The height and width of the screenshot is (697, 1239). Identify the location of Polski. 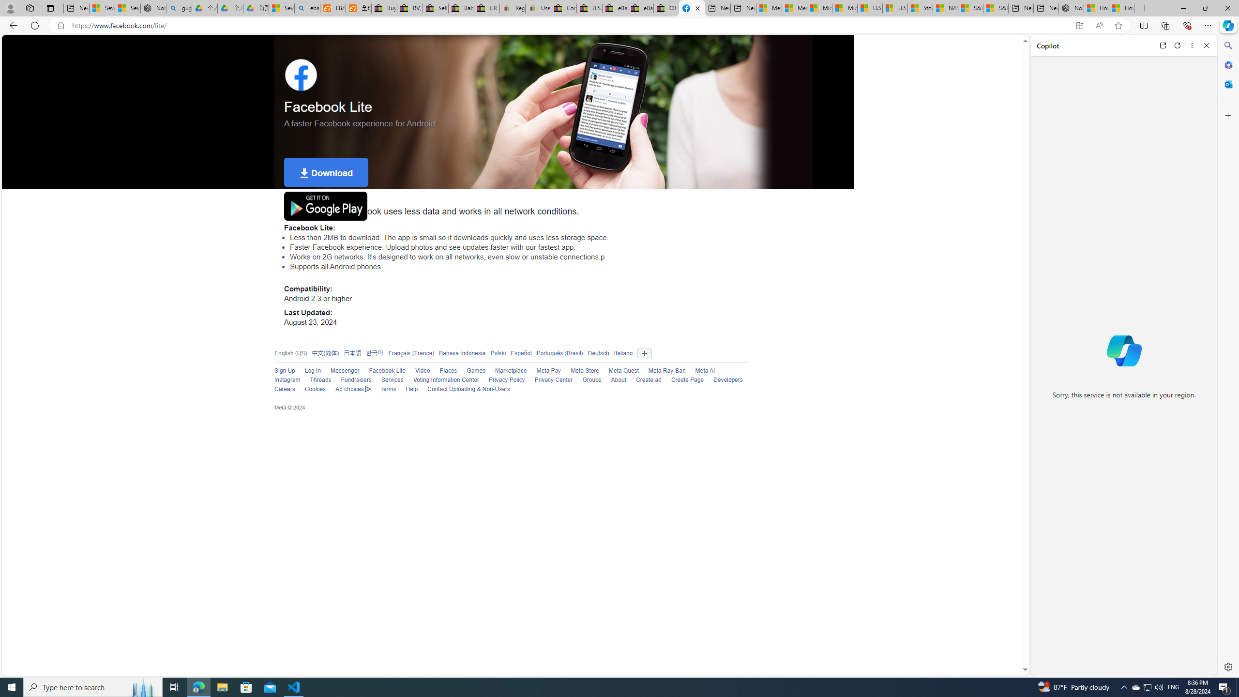
(499, 353).